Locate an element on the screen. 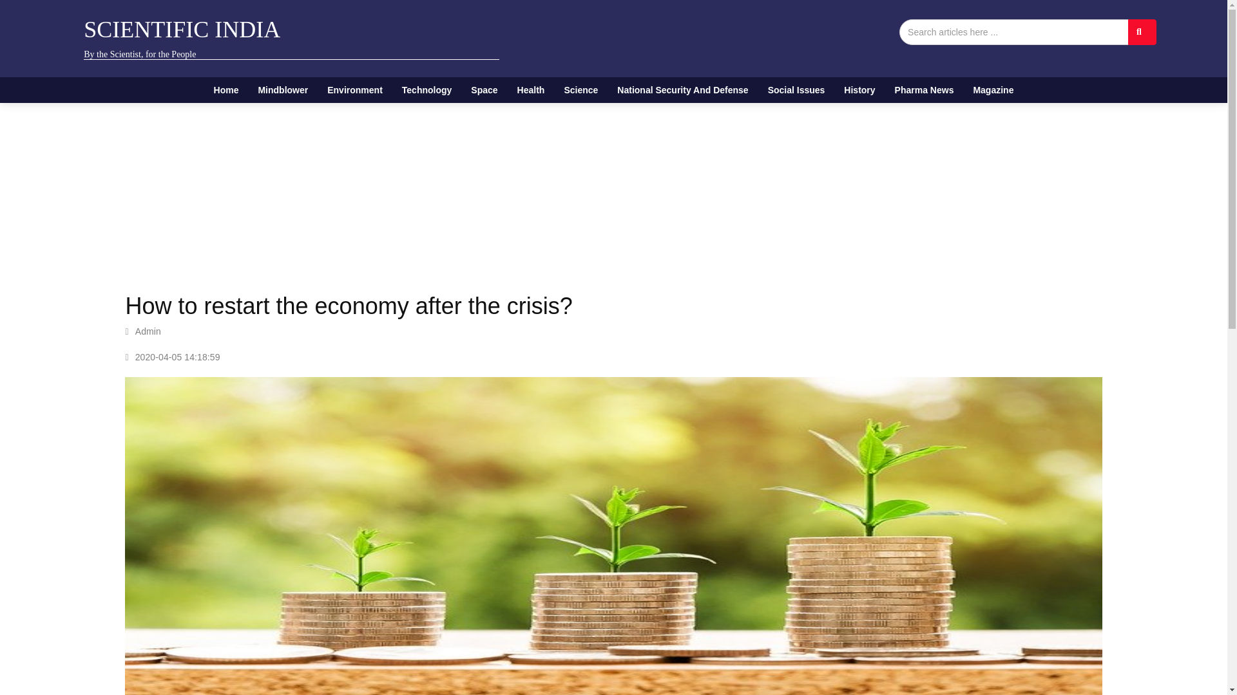  Mindblower is located at coordinates (283, 89).